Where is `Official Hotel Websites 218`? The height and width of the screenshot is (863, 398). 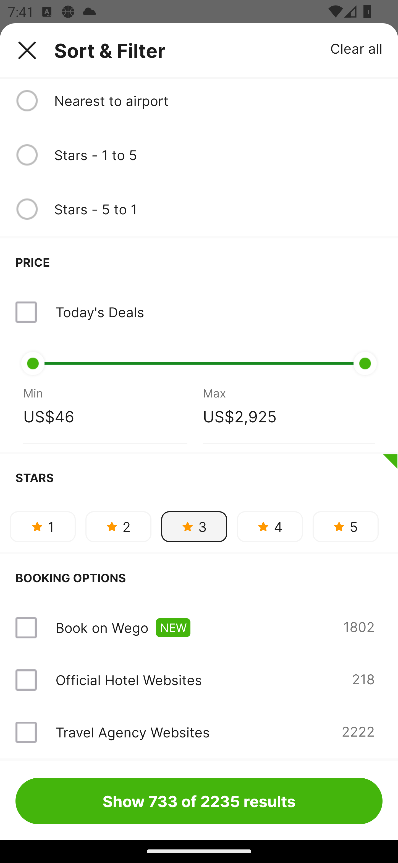 Official Hotel Websites 218 is located at coordinates (199, 680).